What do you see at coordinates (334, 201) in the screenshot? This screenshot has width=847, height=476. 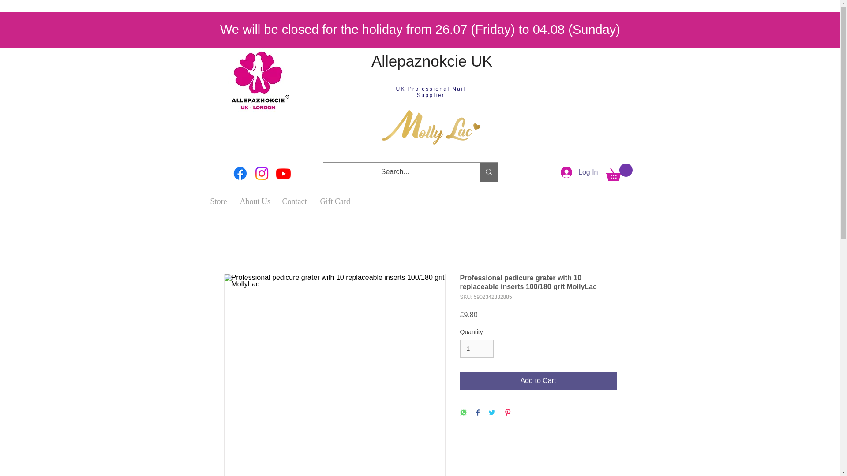 I see `Gift Card` at bounding box center [334, 201].